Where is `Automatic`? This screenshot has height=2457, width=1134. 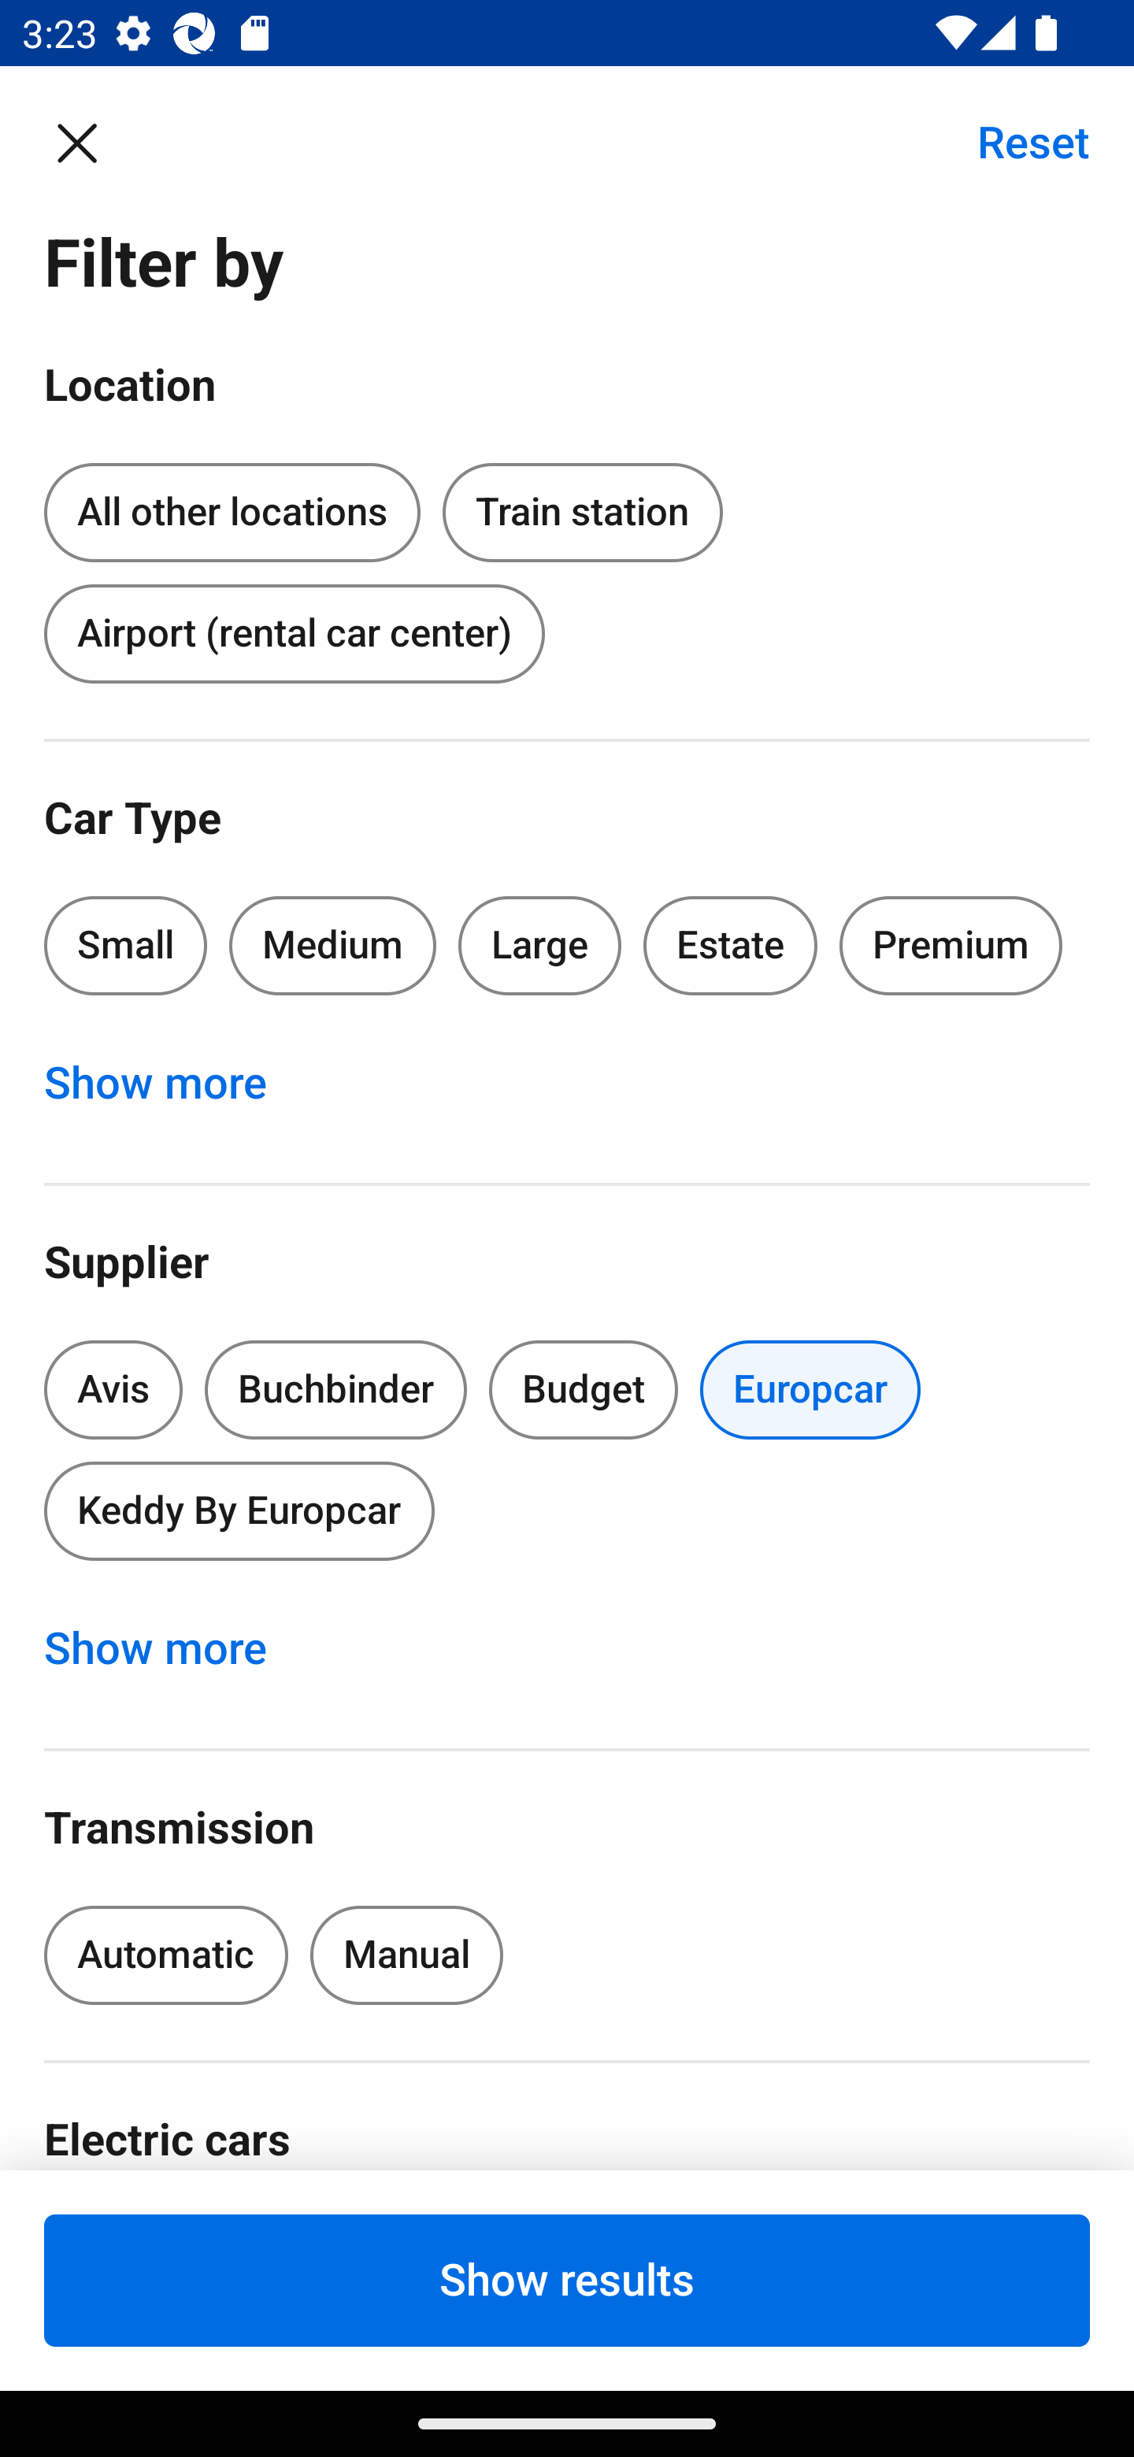 Automatic is located at coordinates (165, 1955).